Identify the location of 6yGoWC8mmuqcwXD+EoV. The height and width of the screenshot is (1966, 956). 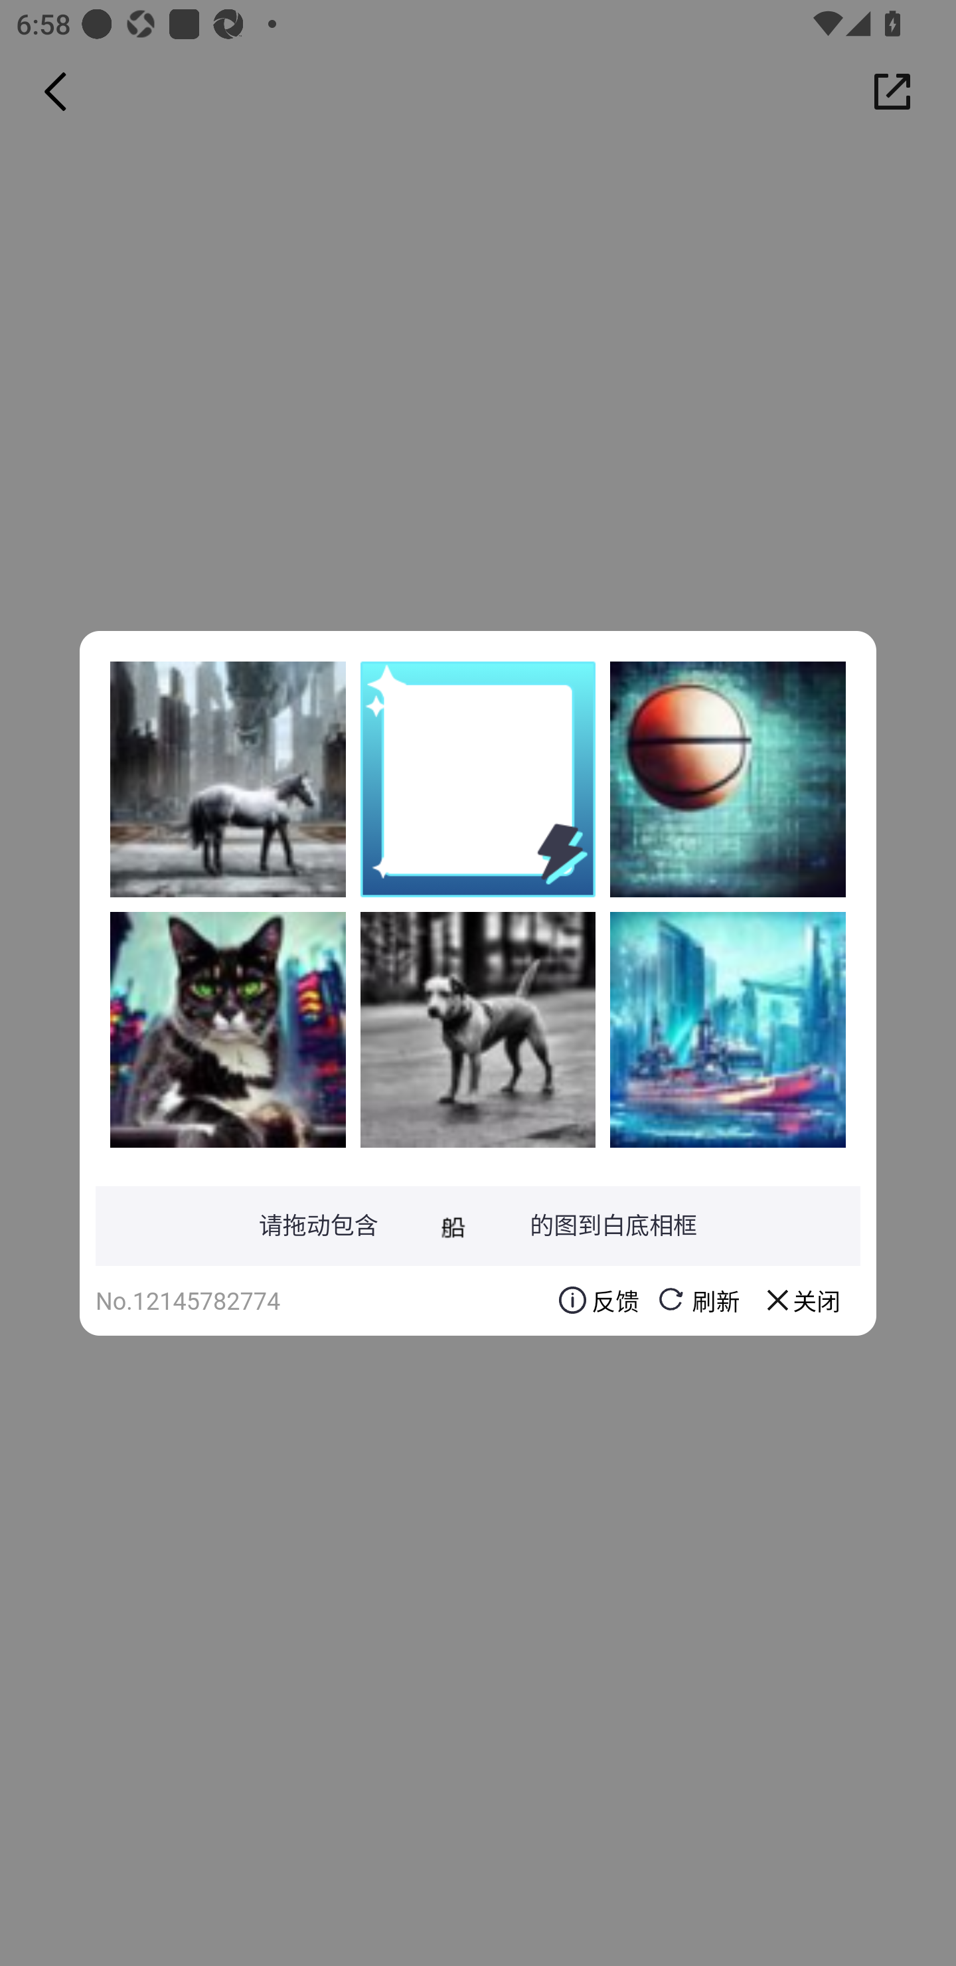
(728, 1029).